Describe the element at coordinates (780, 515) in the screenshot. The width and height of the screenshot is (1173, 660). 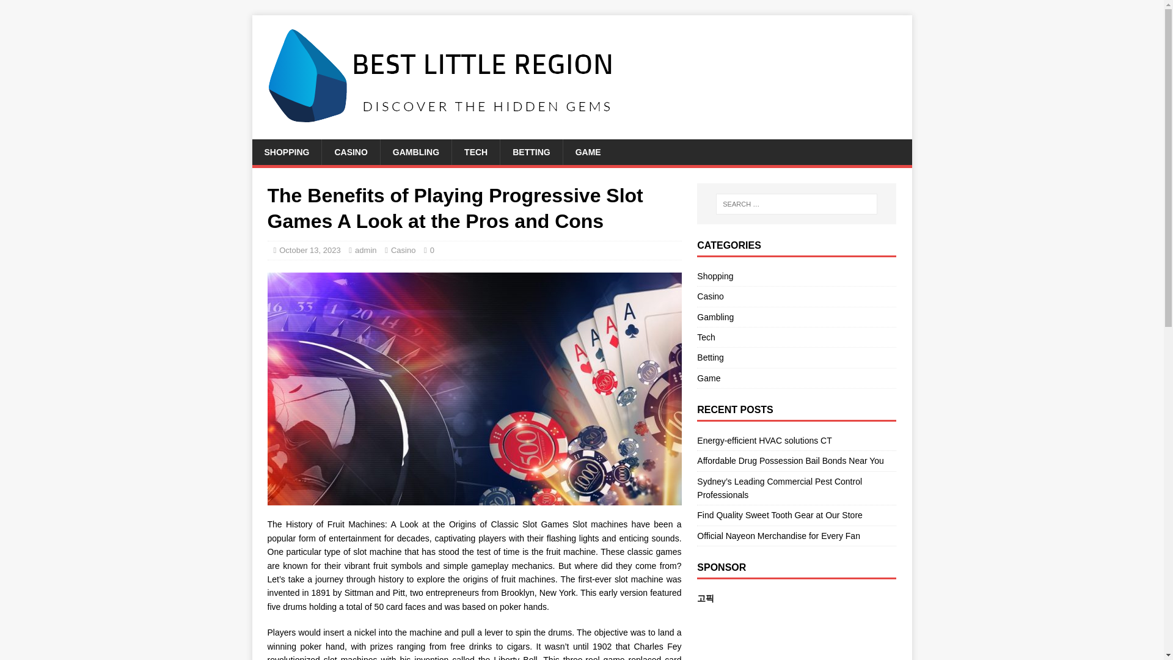
I see `Find Quality Sweet Tooth Gear at Our Store` at that location.